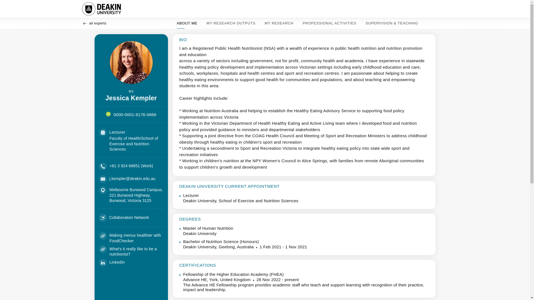 The height and width of the screenshot is (300, 534). I want to click on Collaboration Network, so click(124, 218).